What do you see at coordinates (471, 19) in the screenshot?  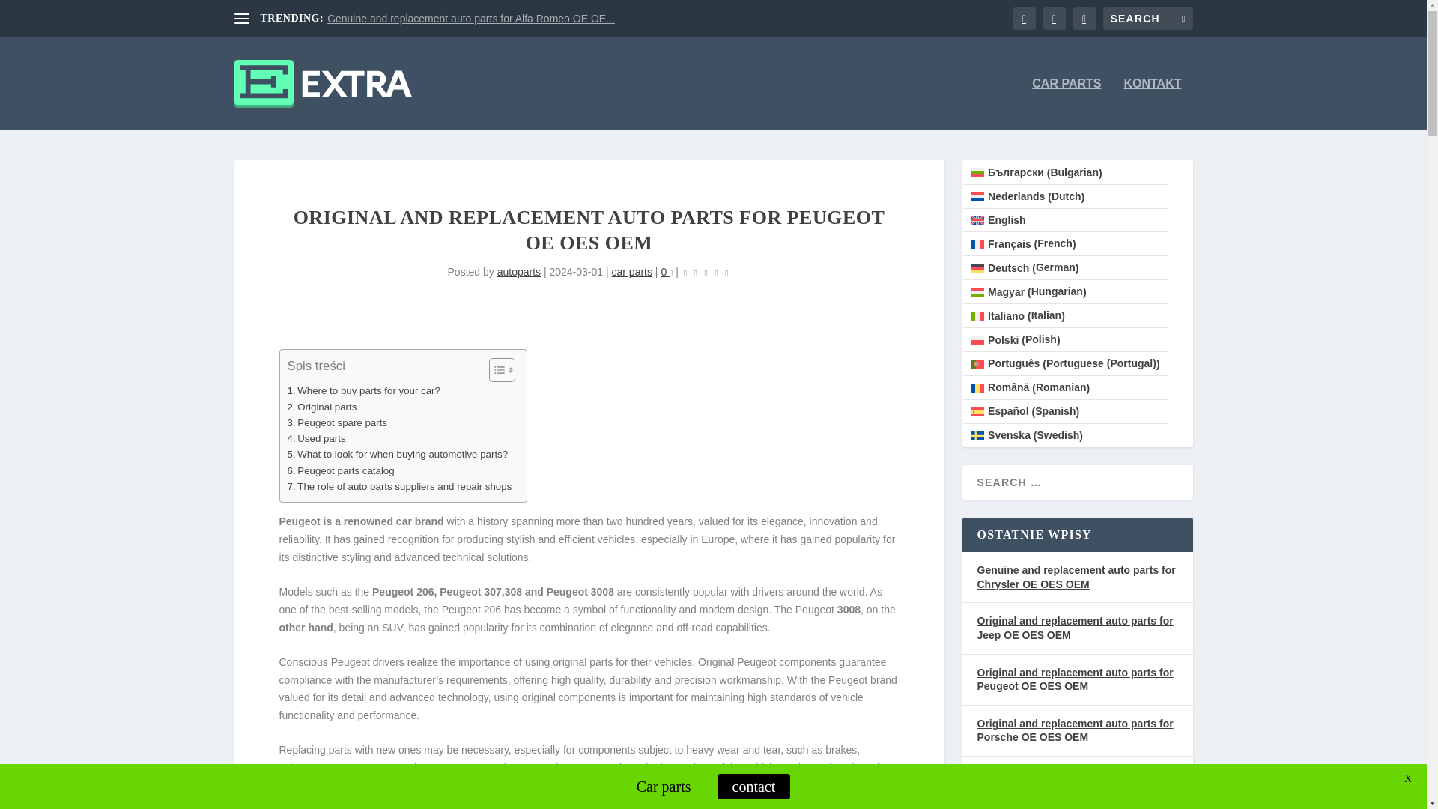 I see `Genuine and replacement auto parts for Alfa Romeo OE OE...` at bounding box center [471, 19].